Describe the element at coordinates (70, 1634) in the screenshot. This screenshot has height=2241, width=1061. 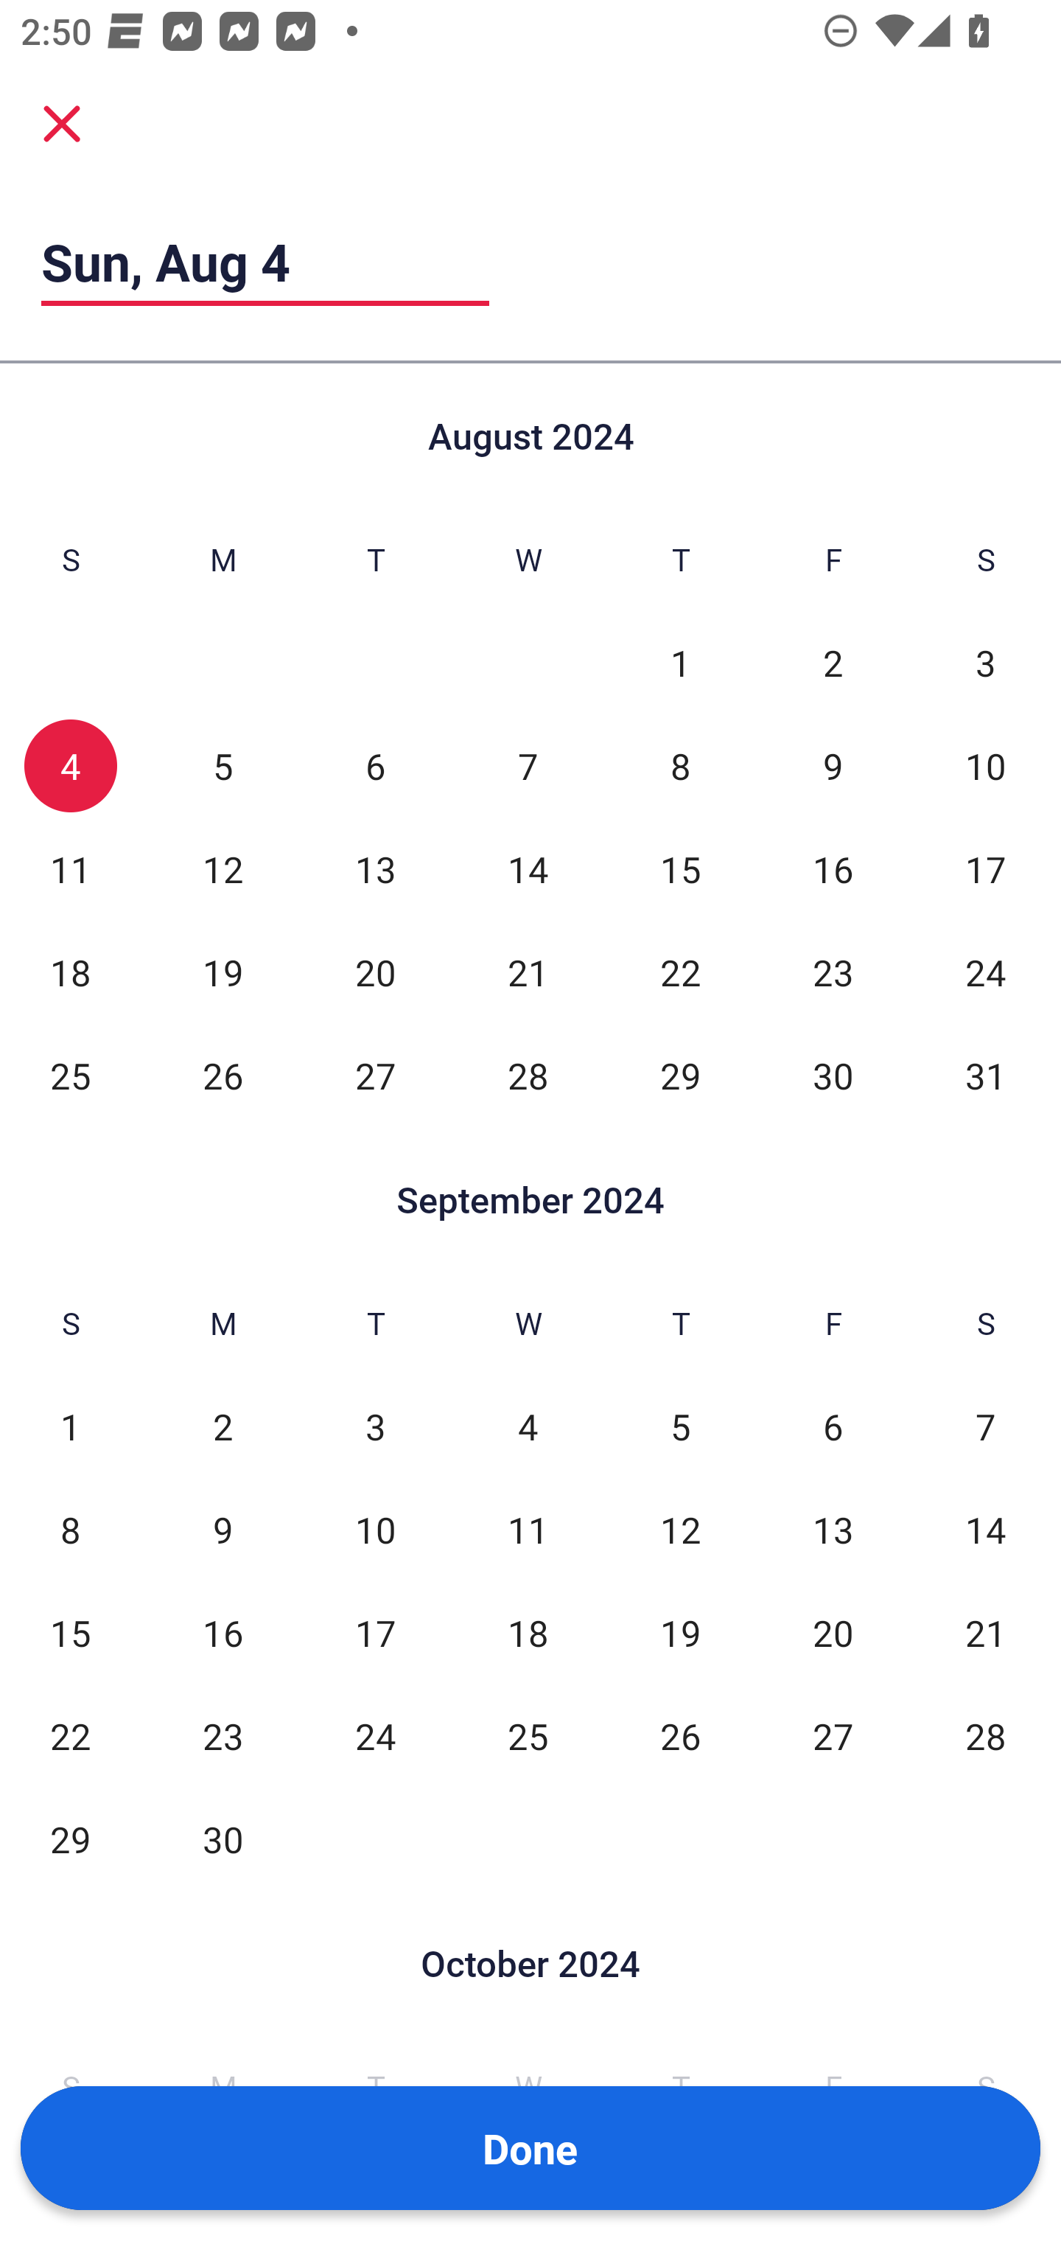
I see `15 Sun, Sep 15, Not Selected` at that location.